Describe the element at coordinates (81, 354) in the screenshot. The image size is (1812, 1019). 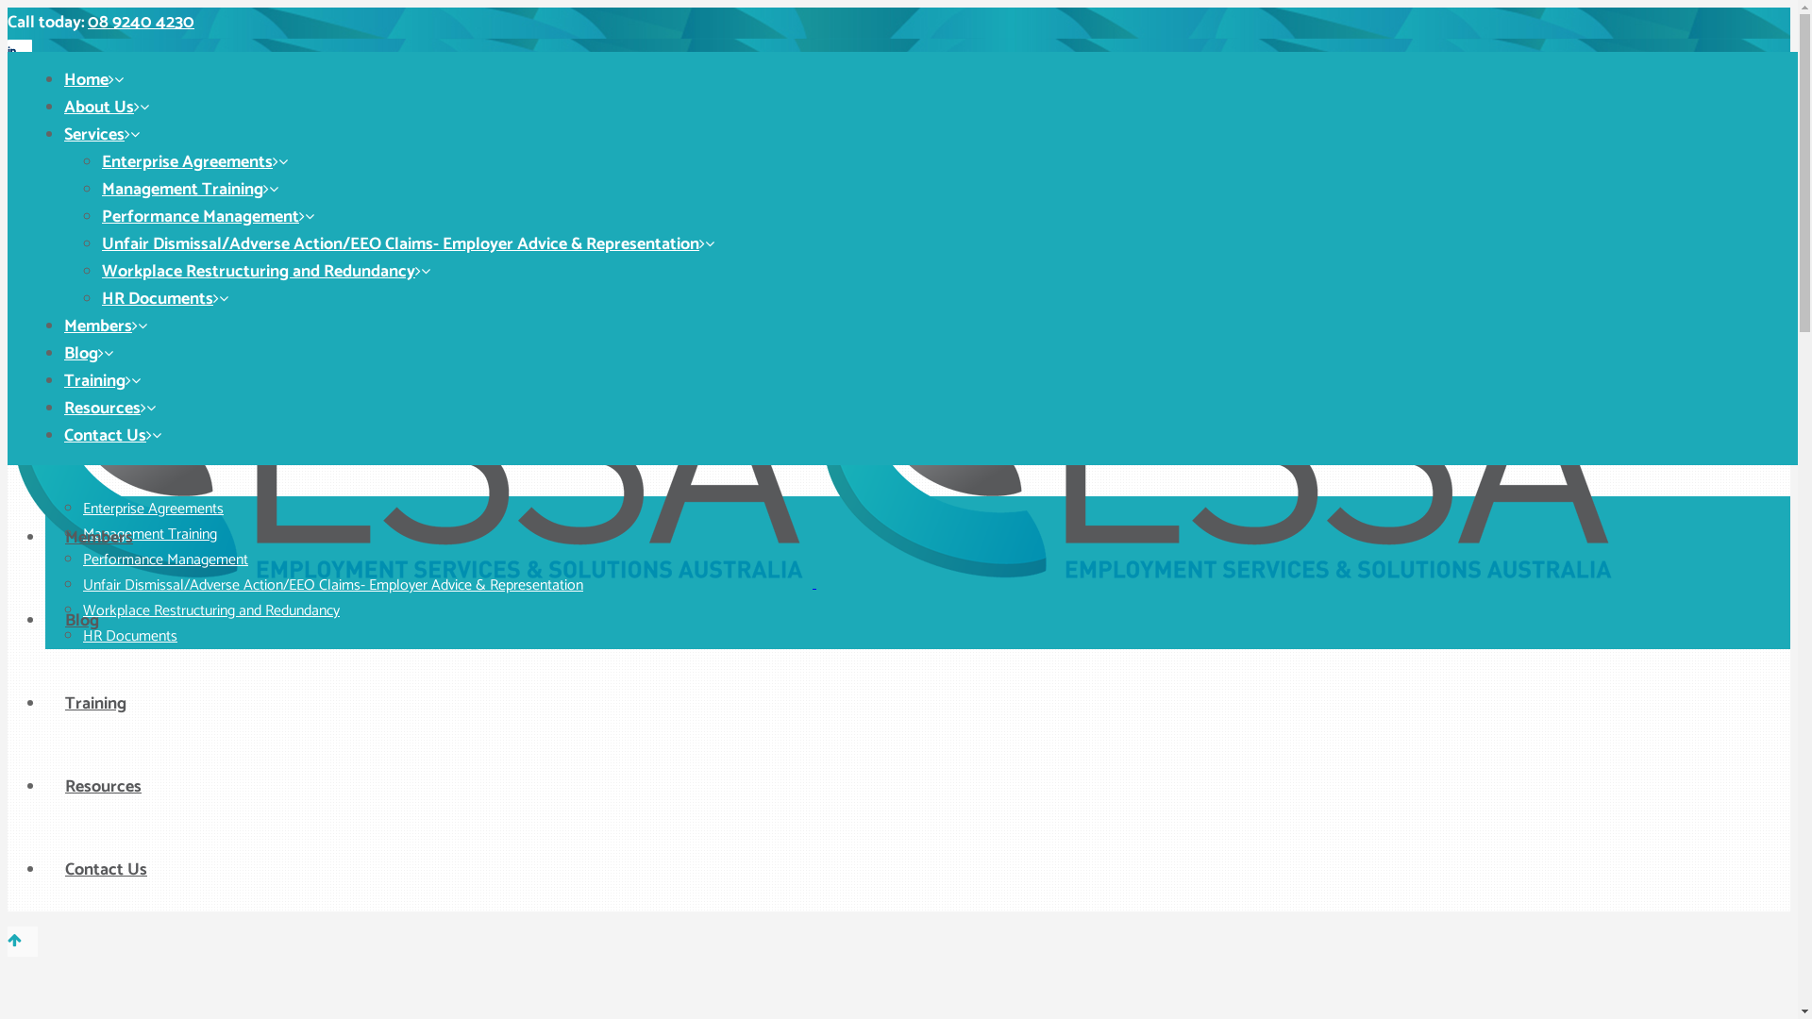
I see `Blog` at that location.